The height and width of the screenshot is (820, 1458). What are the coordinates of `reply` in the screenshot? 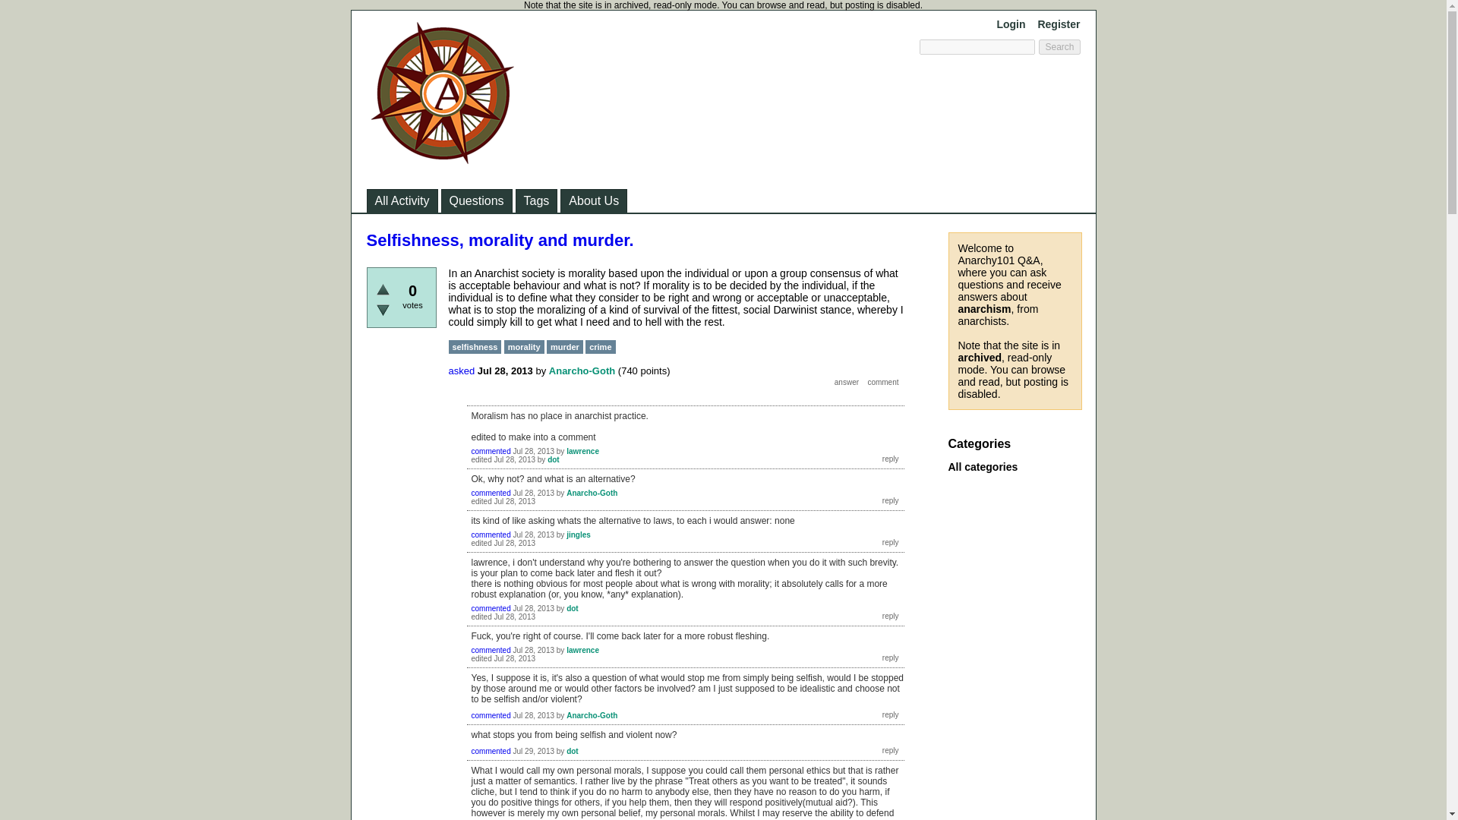 It's located at (890, 615).